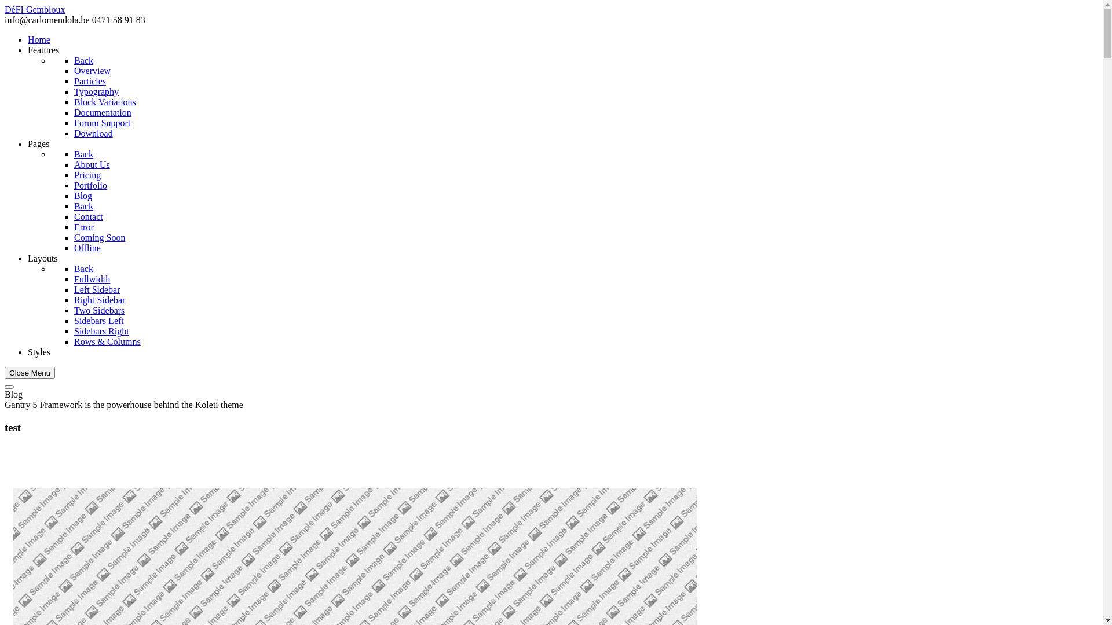 The width and height of the screenshot is (1112, 625). I want to click on Typography, so click(96, 91).